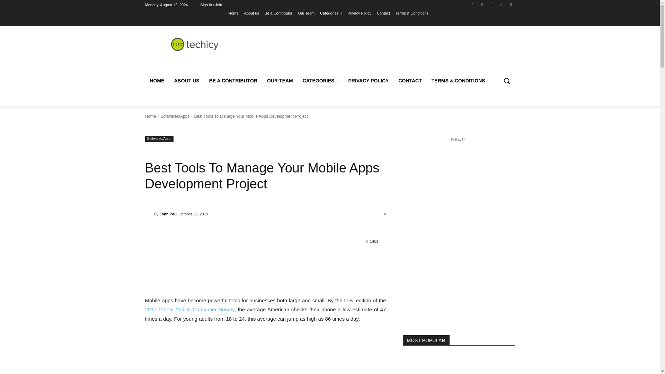  Describe the element at coordinates (482, 5) in the screenshot. I see `Instagram` at that location.